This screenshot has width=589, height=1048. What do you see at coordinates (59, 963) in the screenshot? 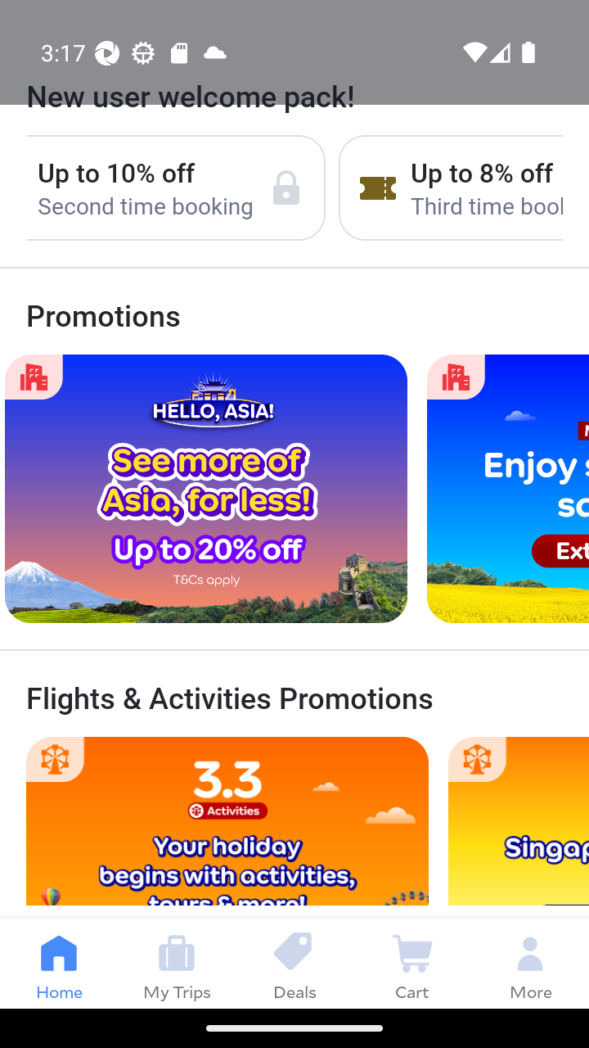
I see `Home` at bounding box center [59, 963].